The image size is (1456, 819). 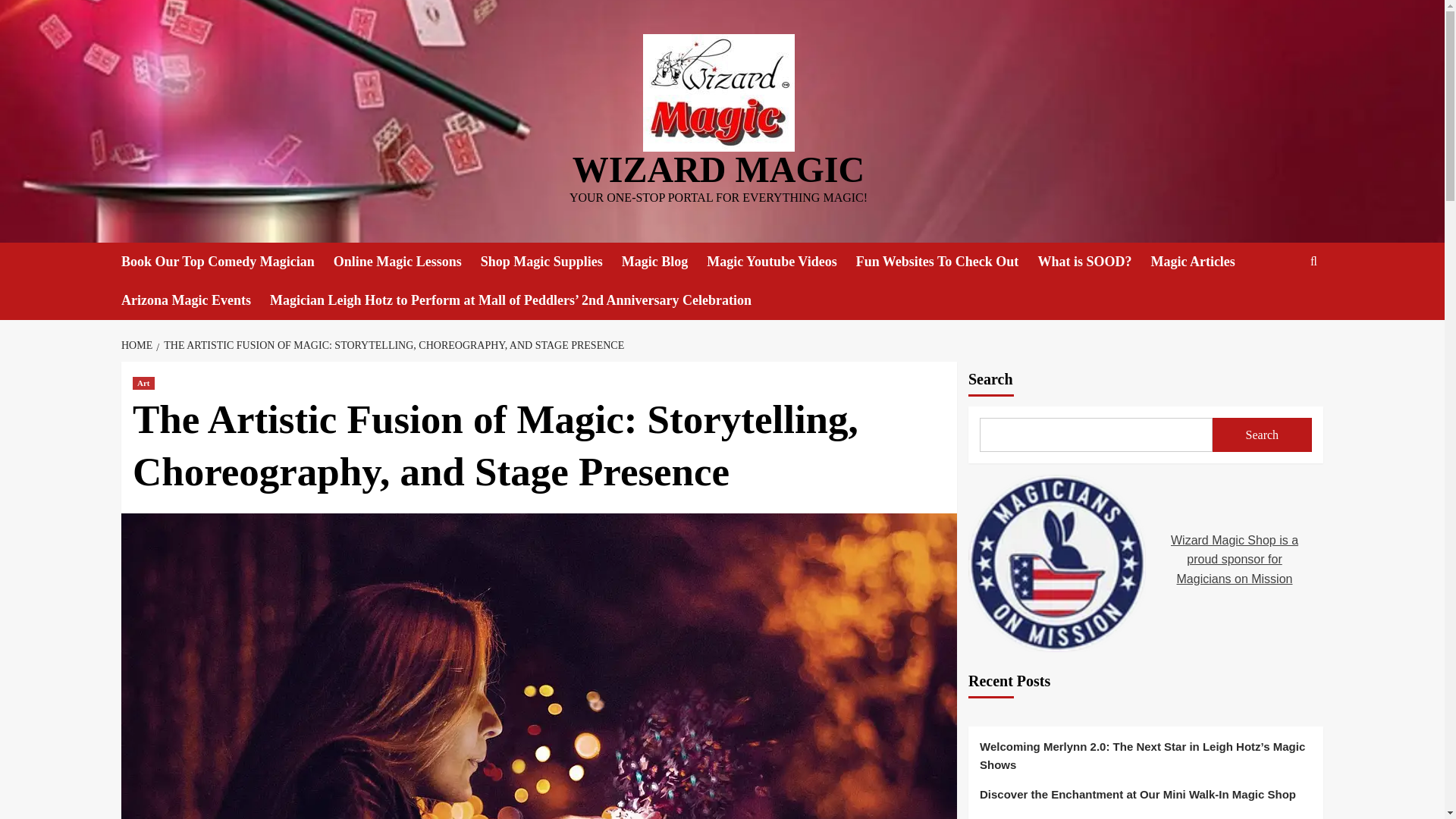 What do you see at coordinates (143, 383) in the screenshot?
I see `Art` at bounding box center [143, 383].